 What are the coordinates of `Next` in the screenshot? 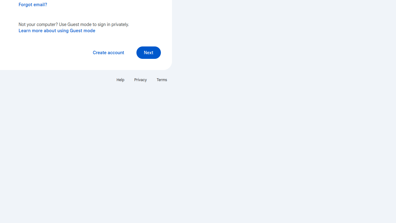 It's located at (148, 53).